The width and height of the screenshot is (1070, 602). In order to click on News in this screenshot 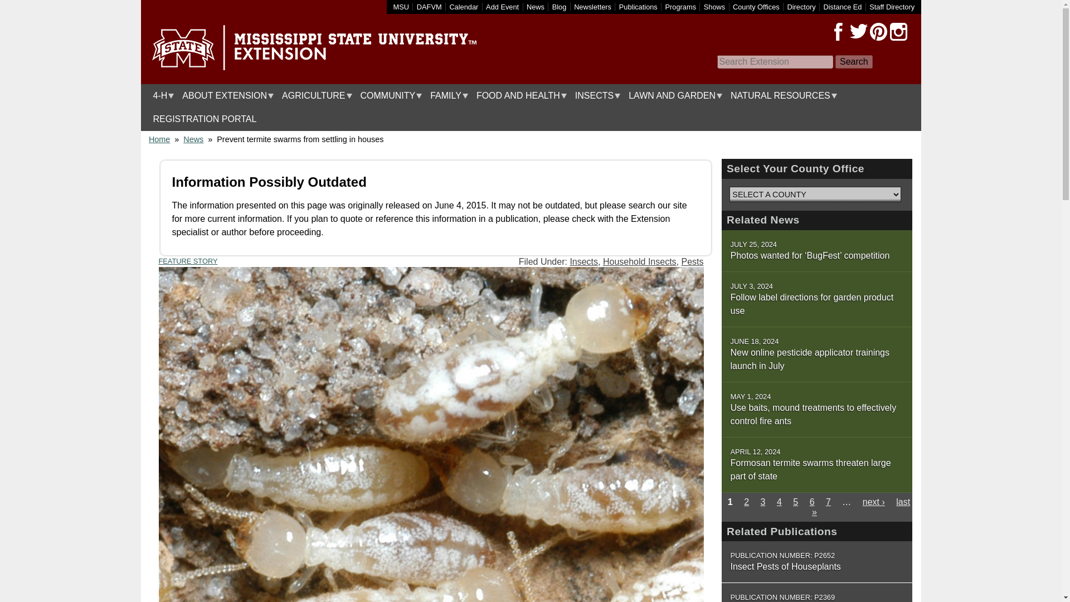, I will do `click(535, 7)`.